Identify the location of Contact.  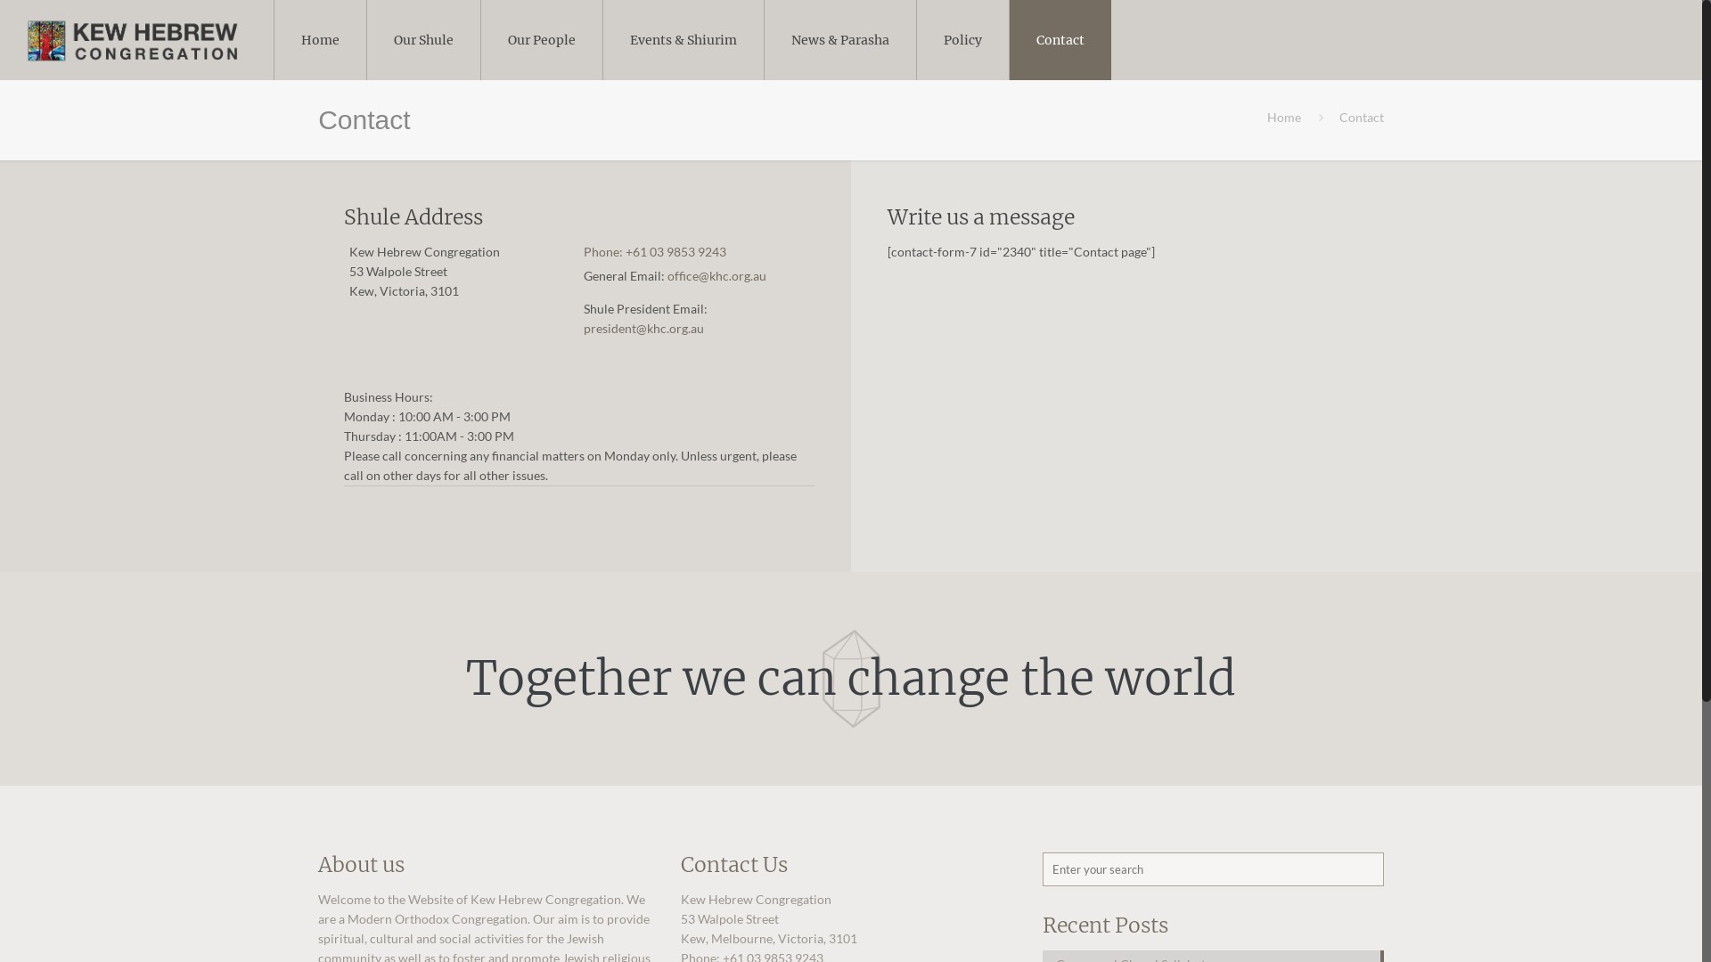
(1060, 40).